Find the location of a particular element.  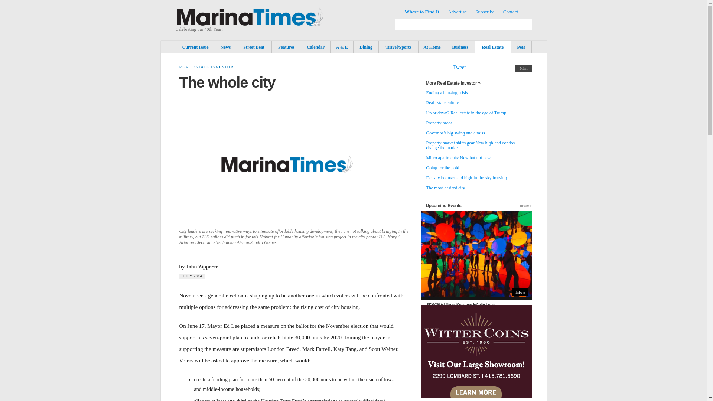

Street Beat is located at coordinates (254, 47).